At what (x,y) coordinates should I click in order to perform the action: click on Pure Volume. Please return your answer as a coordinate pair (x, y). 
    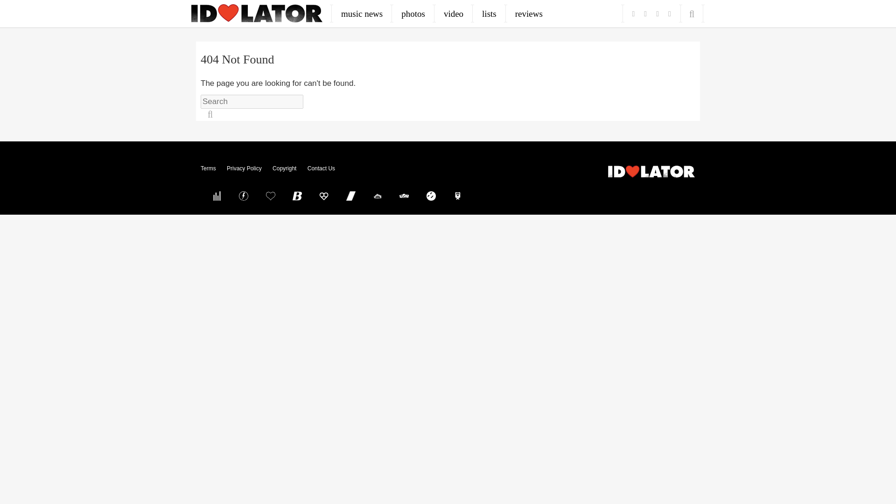
    Looking at the image, I should click on (217, 196).